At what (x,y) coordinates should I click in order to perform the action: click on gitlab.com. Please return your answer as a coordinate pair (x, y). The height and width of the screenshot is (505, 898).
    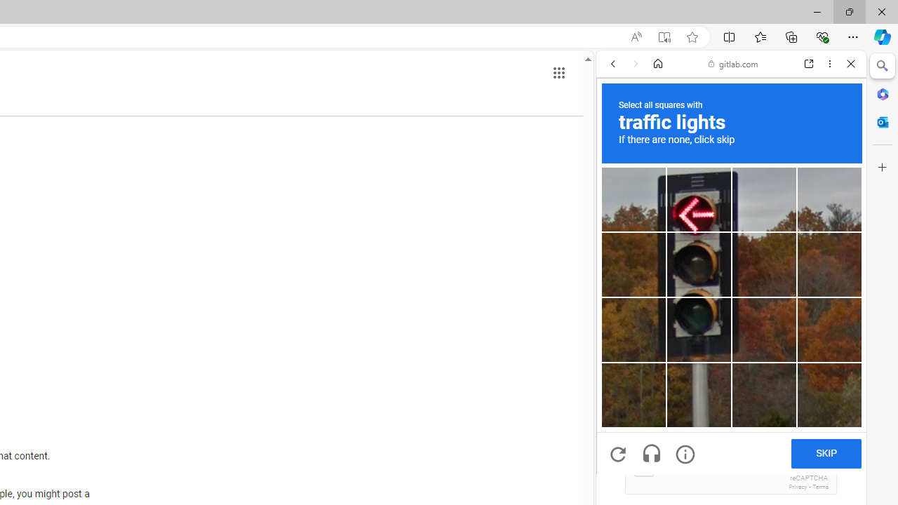
    Looking at the image, I should click on (733, 63).